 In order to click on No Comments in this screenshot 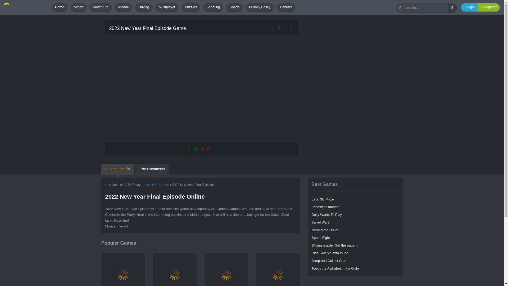, I will do `click(152, 169)`.